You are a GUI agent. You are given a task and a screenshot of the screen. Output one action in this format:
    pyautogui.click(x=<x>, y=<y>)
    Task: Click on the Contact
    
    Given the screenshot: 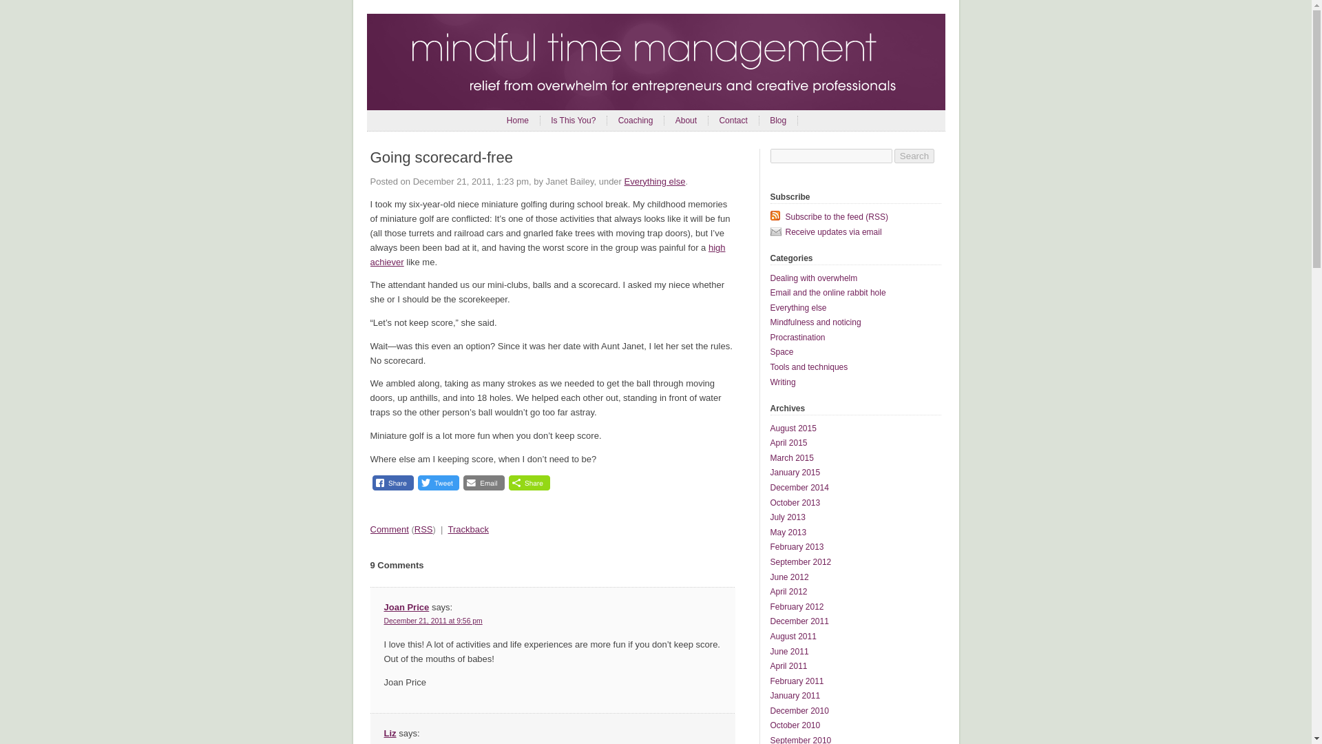 What is the action you would take?
    pyautogui.click(x=733, y=121)
    